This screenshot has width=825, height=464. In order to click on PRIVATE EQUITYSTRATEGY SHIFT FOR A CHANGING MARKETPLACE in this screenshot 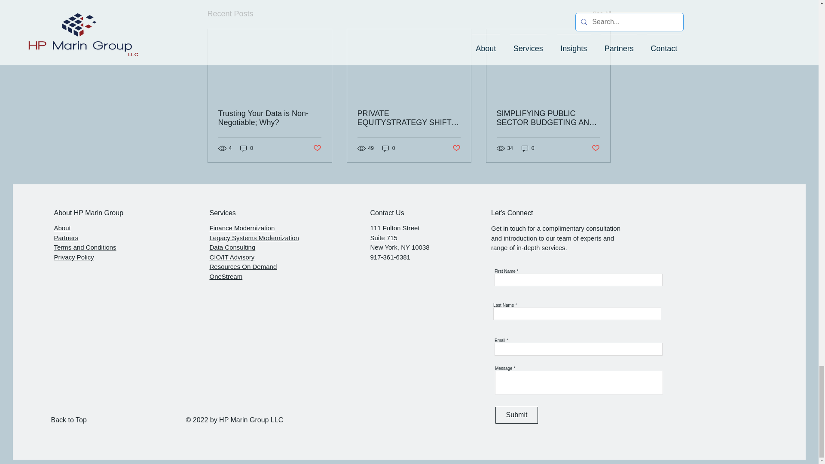, I will do `click(409, 118)`.